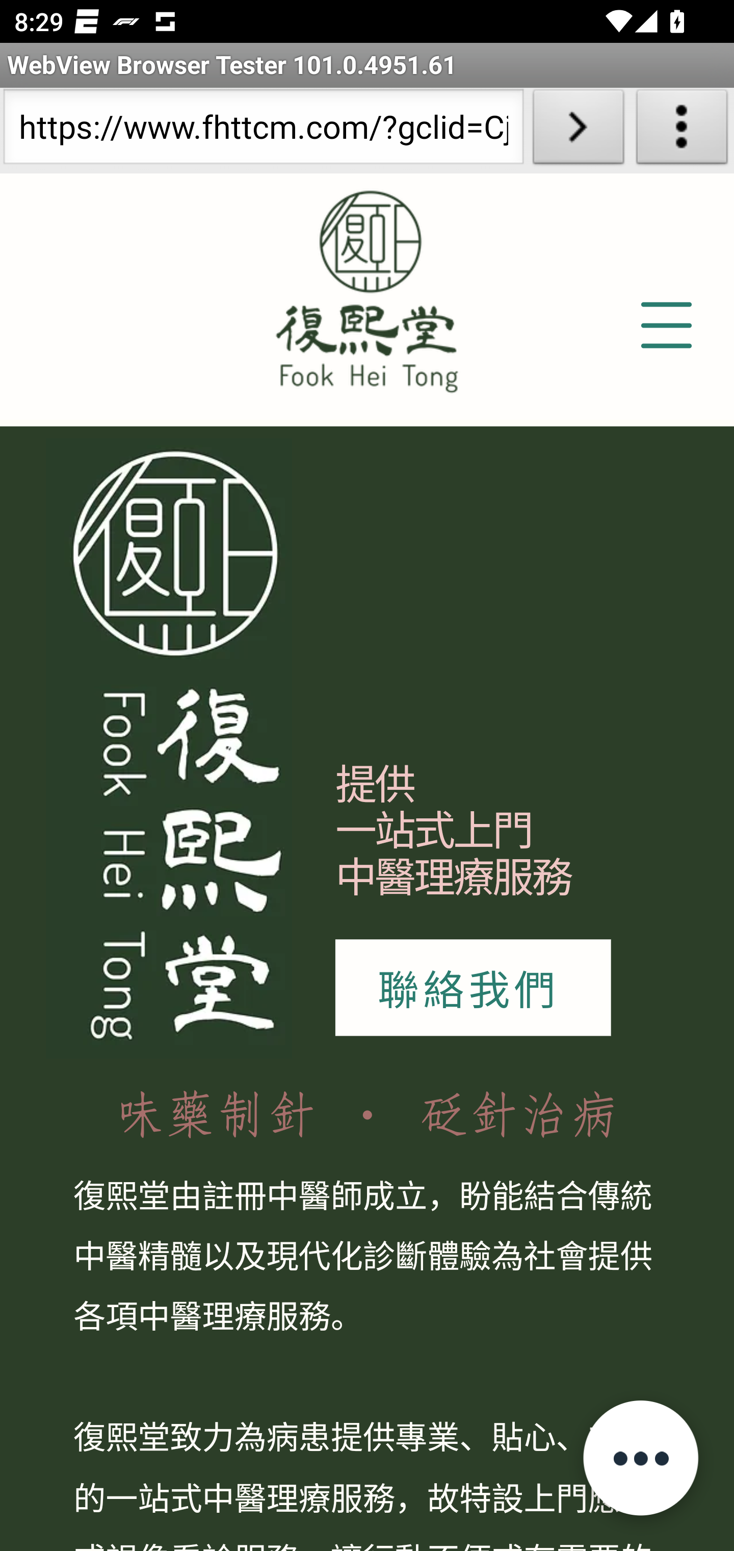 This screenshot has height=1551, width=734. What do you see at coordinates (665, 327) in the screenshot?
I see `Open navigation menu` at bounding box center [665, 327].